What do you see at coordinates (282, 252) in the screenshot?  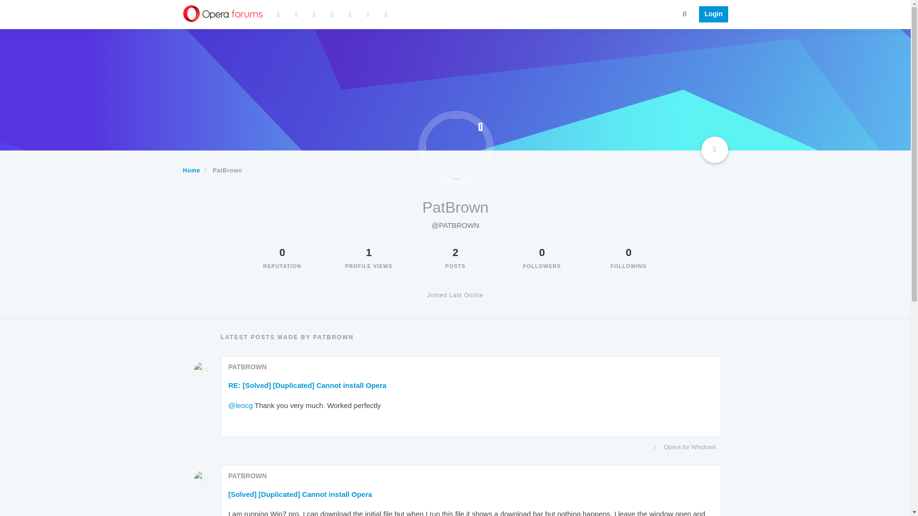 I see `0` at bounding box center [282, 252].